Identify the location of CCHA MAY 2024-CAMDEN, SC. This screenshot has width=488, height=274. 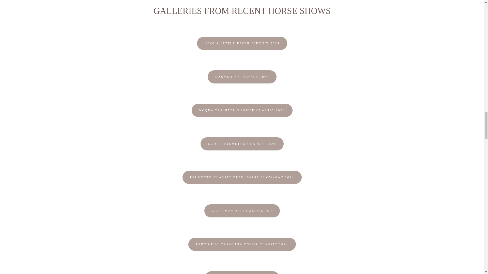
(242, 211).